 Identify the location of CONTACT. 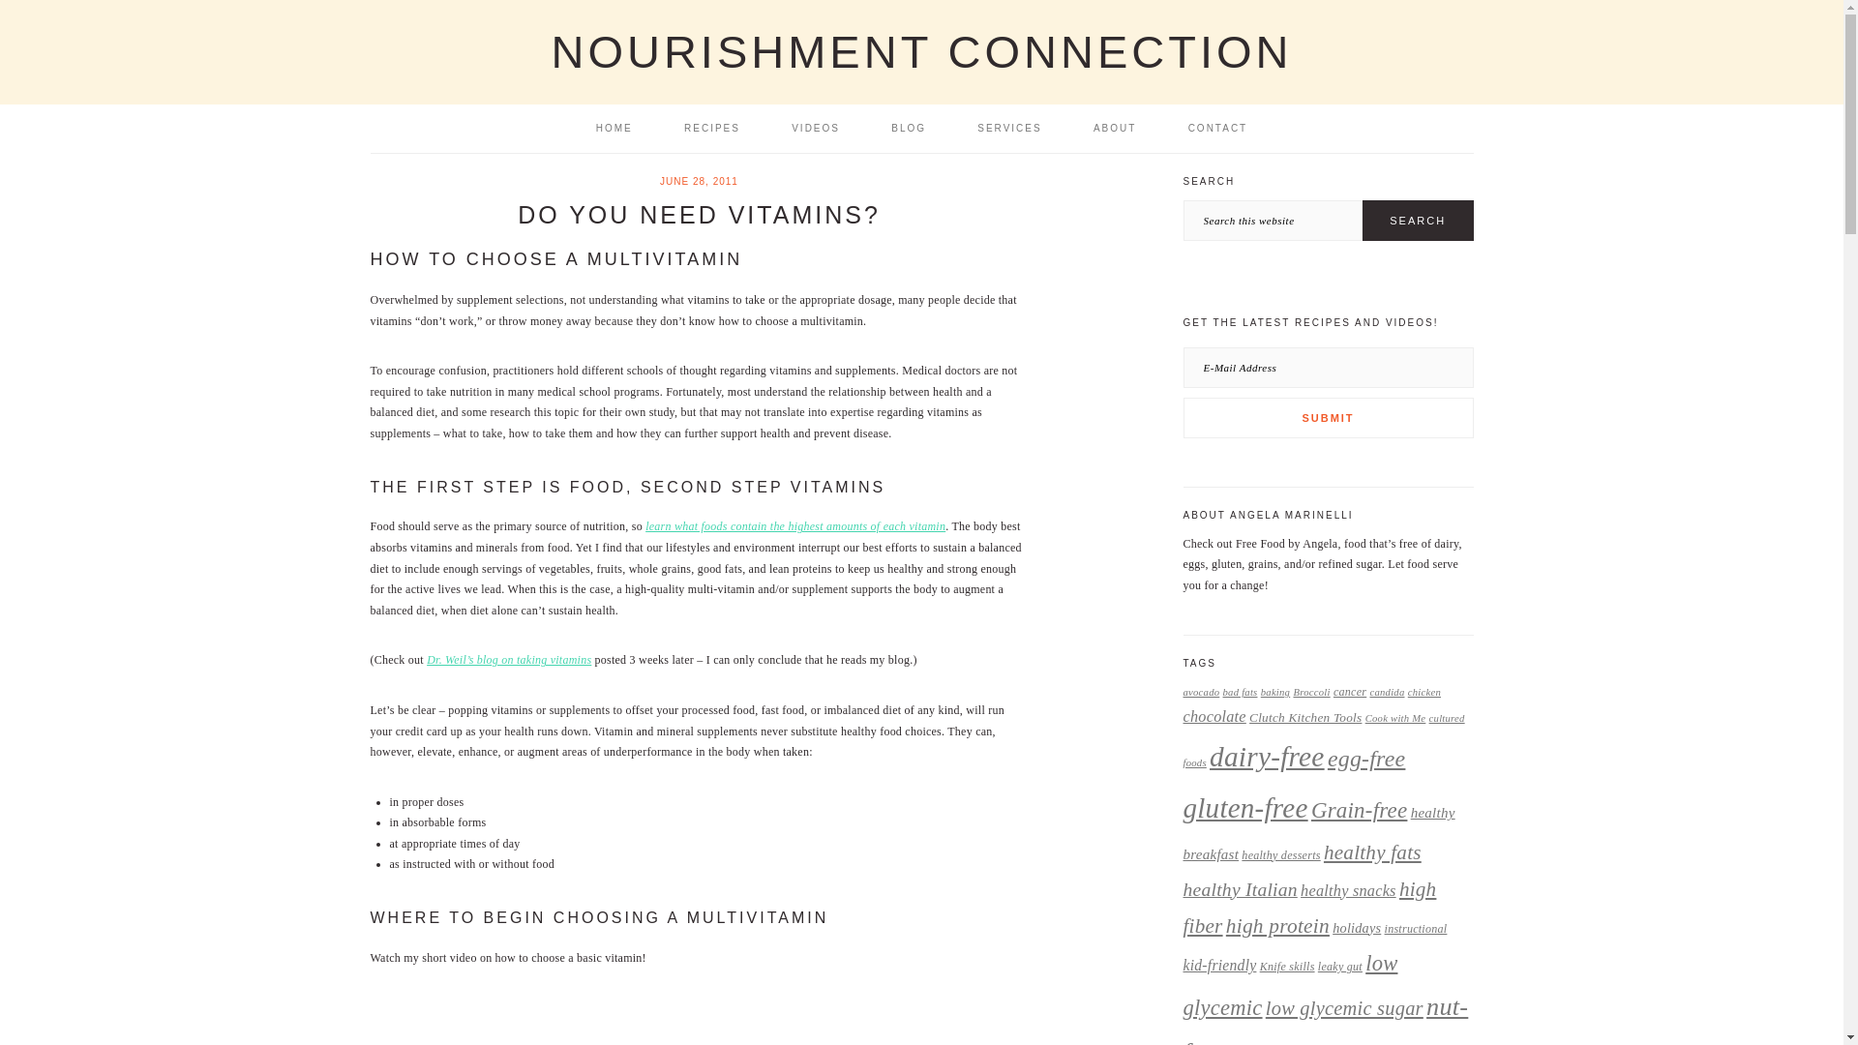
(1218, 128).